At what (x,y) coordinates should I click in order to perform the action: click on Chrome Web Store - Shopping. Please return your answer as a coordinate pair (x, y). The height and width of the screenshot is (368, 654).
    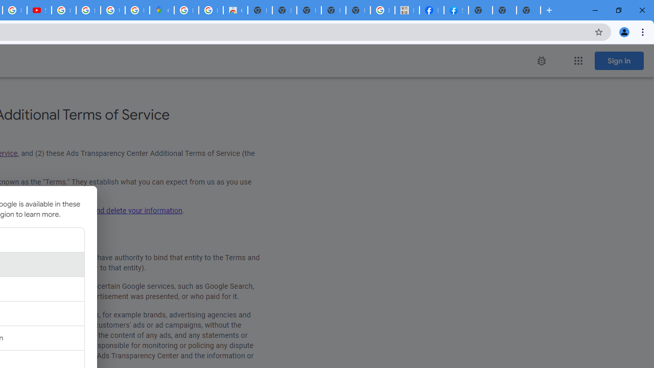
    Looking at the image, I should click on (235, 10).